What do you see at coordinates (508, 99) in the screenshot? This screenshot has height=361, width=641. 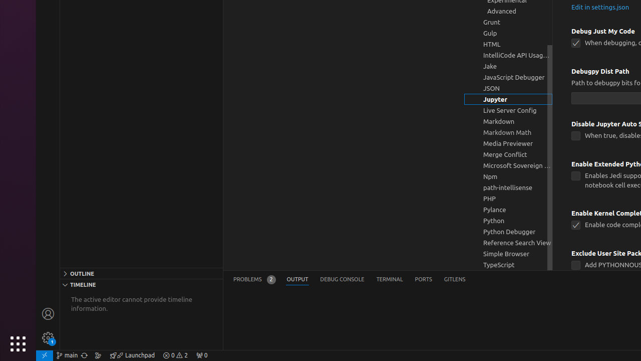 I see `Jupyter, group` at bounding box center [508, 99].